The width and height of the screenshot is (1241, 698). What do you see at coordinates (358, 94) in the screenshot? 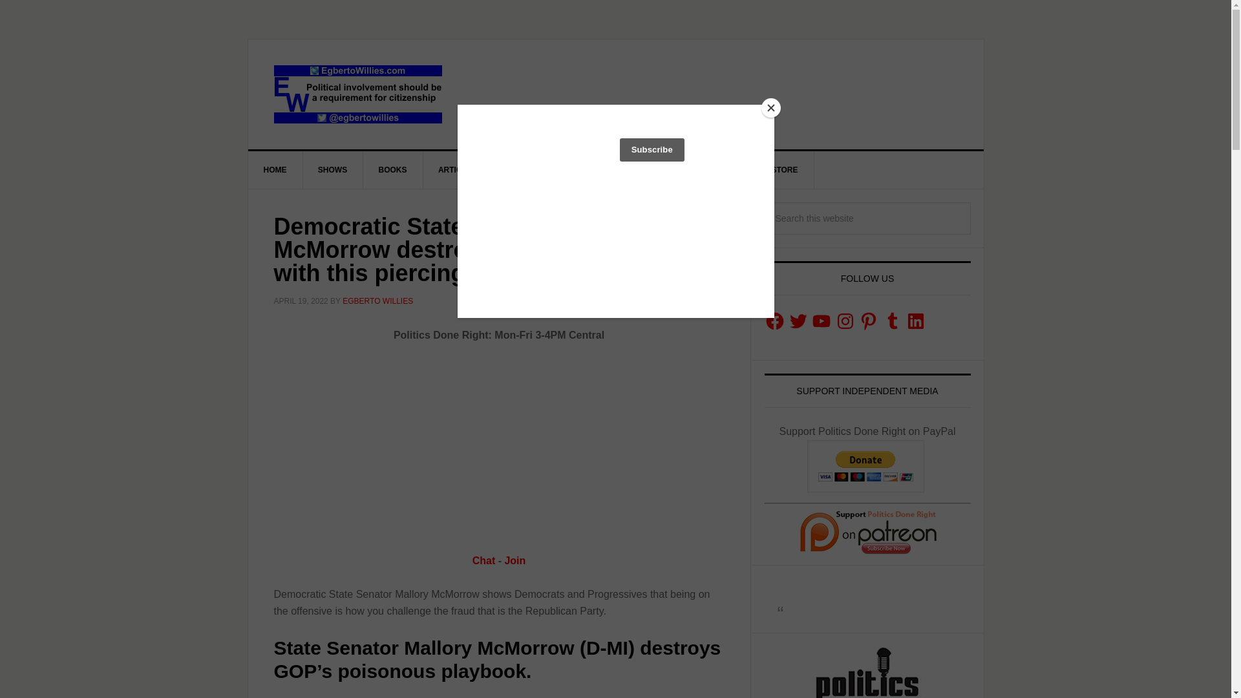
I see `EGBERTOWILLIES.COM` at bounding box center [358, 94].